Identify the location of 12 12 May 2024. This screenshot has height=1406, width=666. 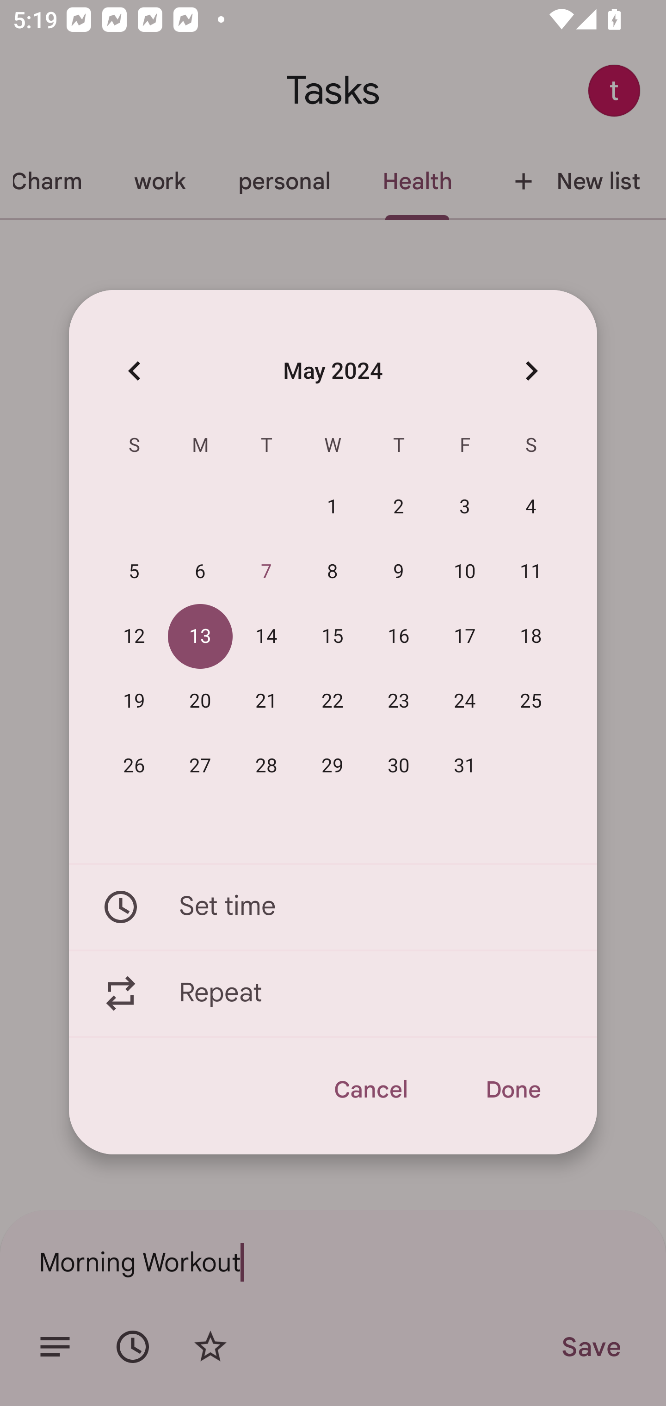
(134, 637).